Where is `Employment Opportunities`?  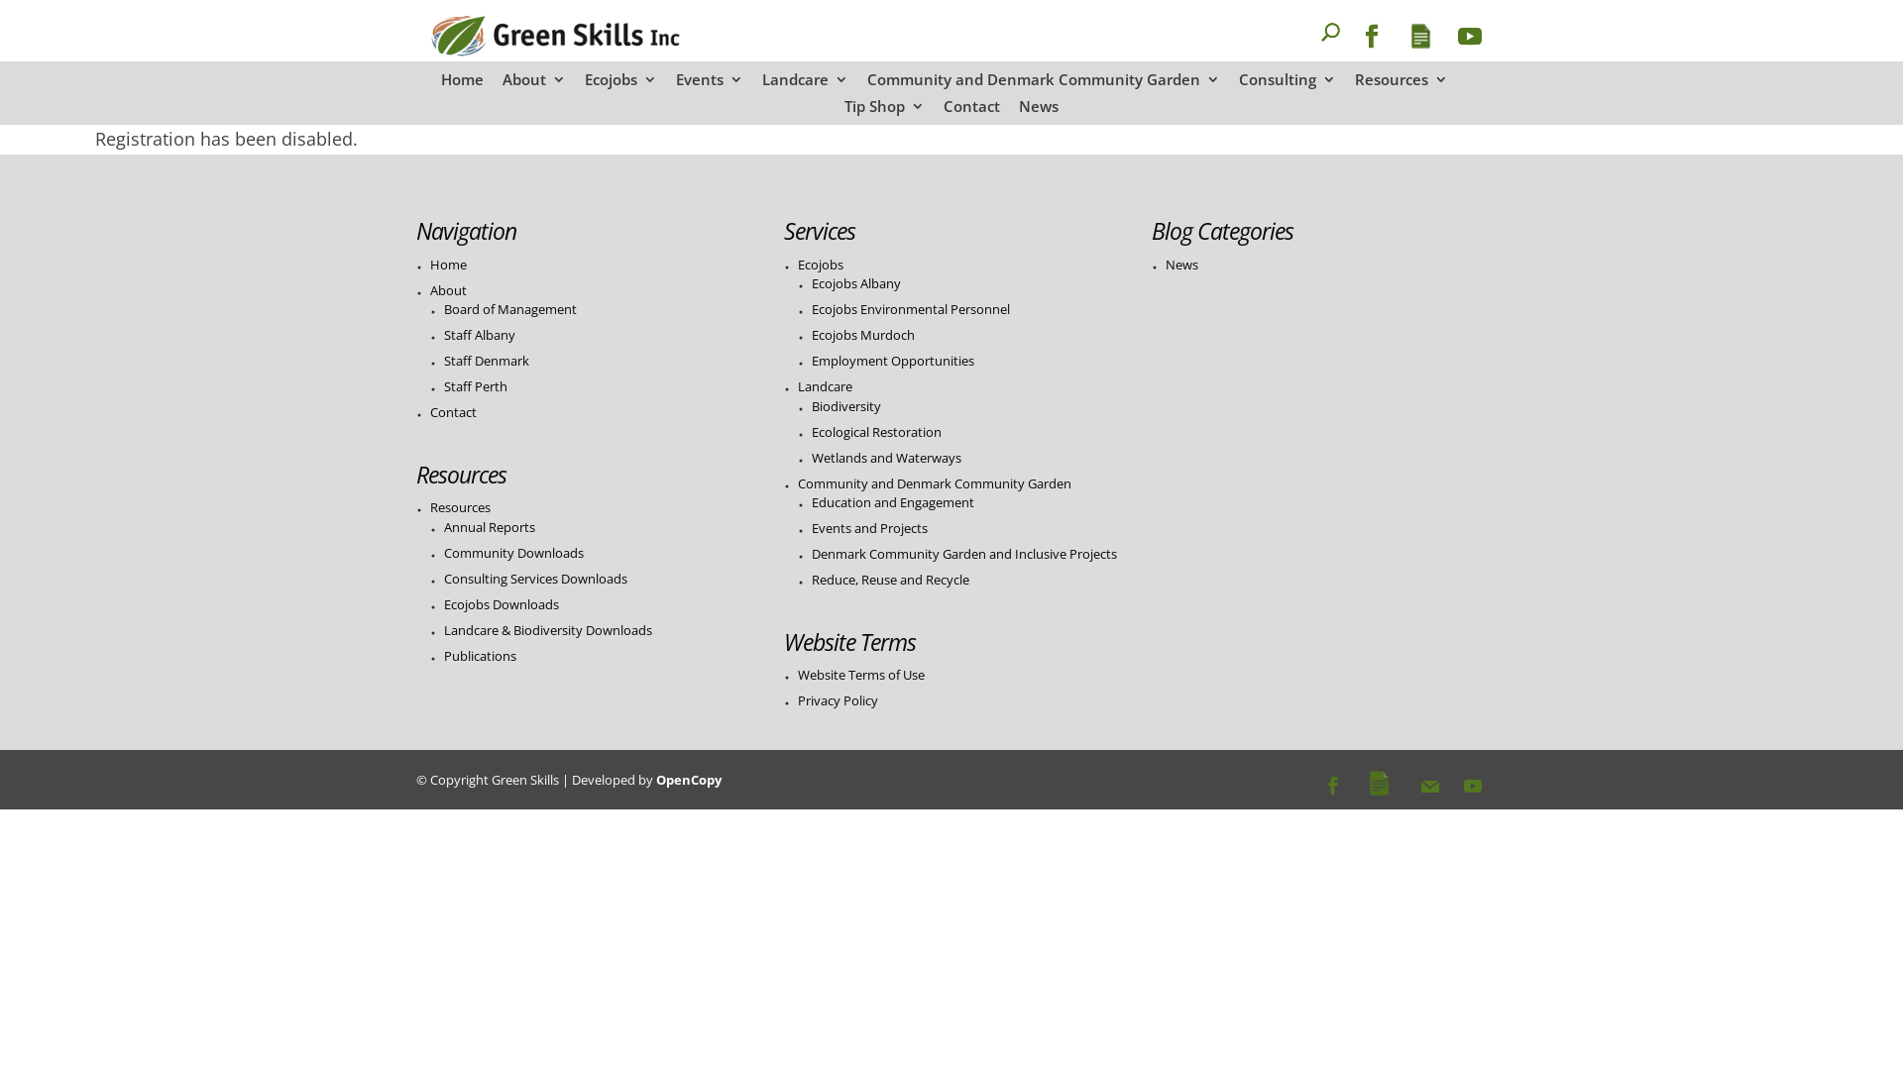 Employment Opportunities is located at coordinates (893, 361).